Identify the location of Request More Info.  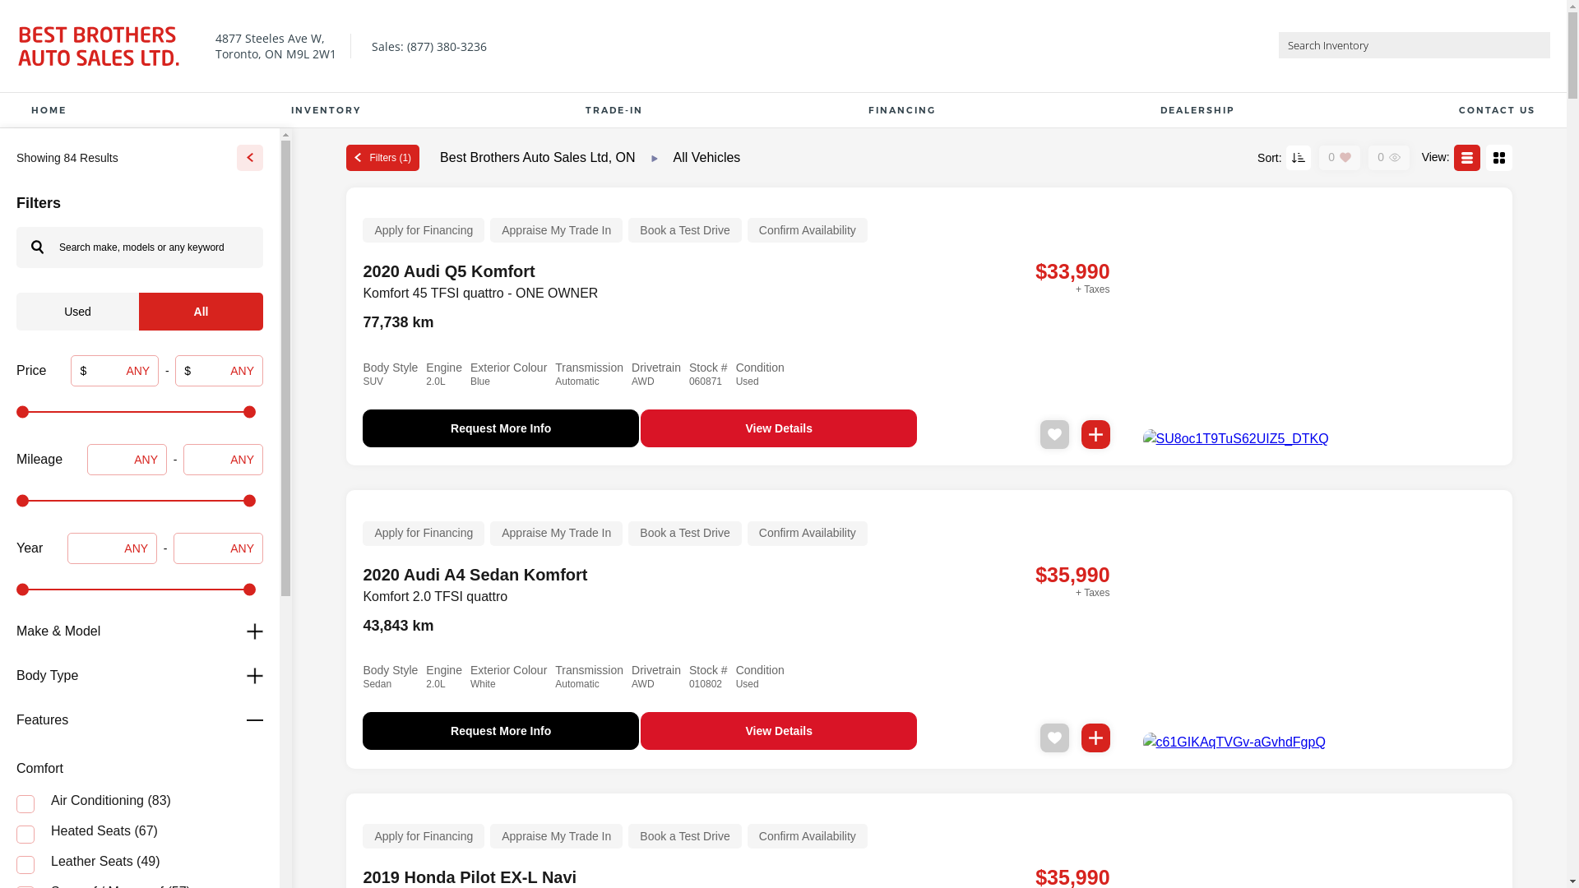
(501, 731).